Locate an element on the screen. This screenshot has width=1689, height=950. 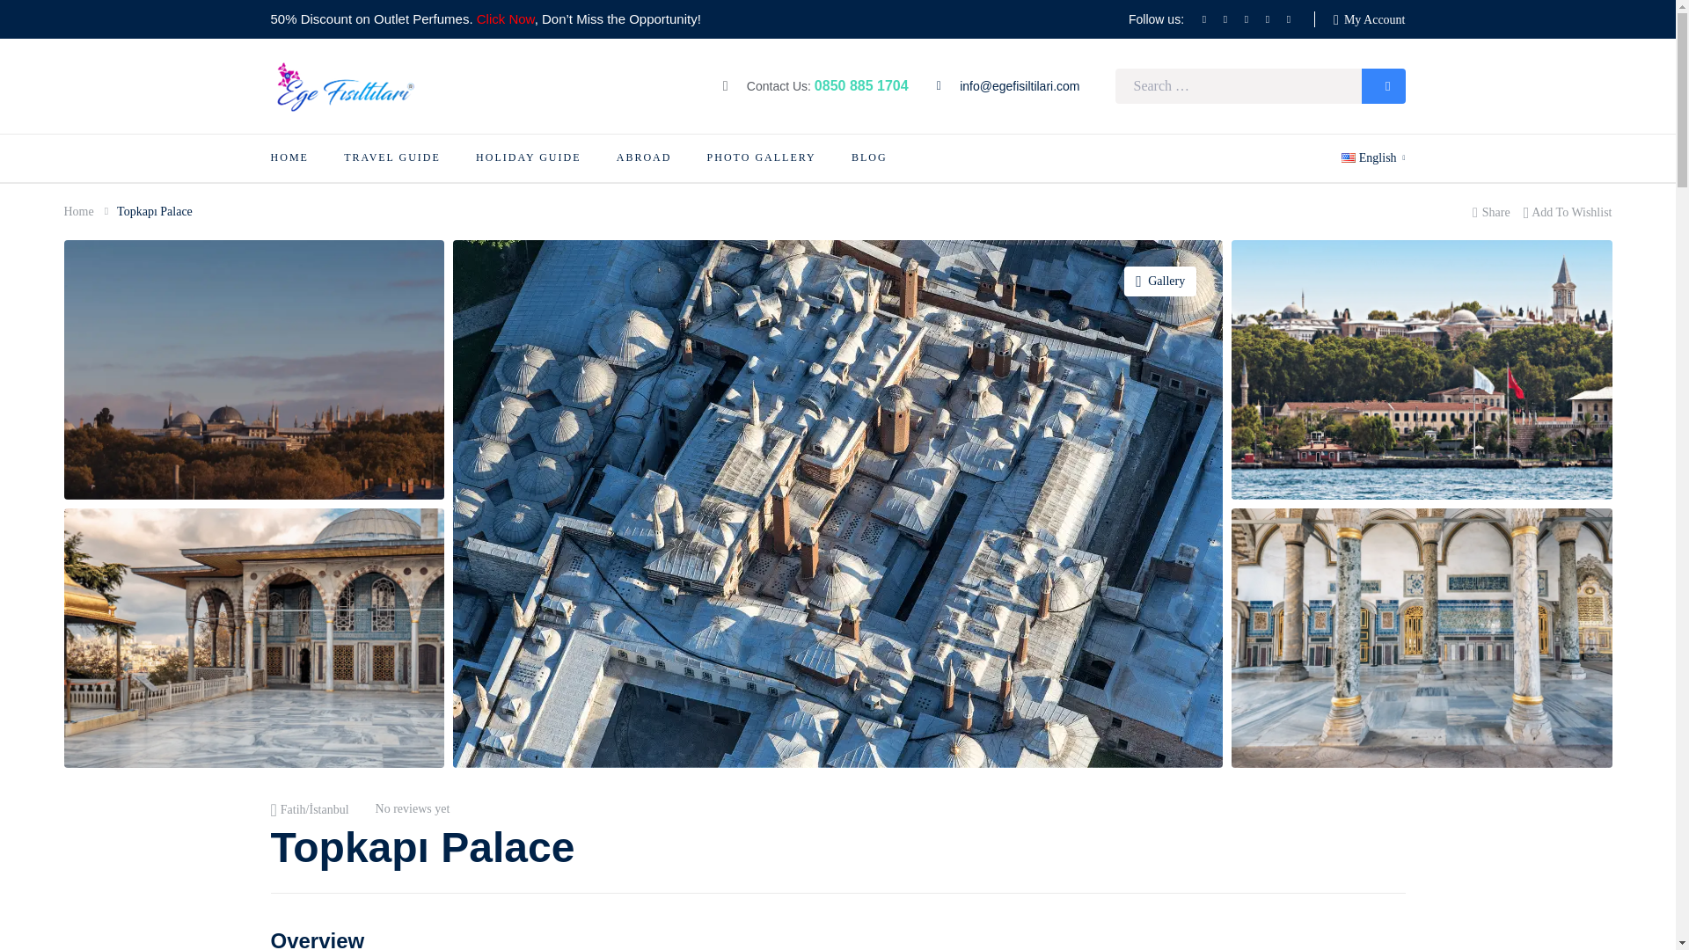
Add To Wishlist is located at coordinates (1568, 211).